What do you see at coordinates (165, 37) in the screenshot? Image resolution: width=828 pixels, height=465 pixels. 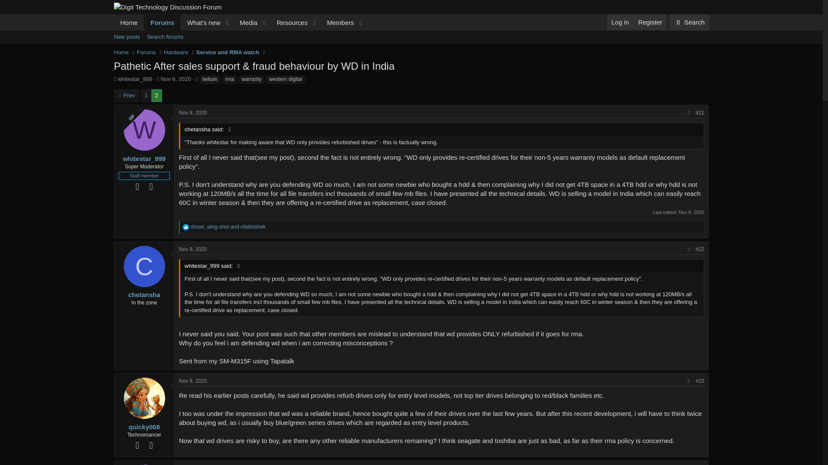 I see `Search forums` at bounding box center [165, 37].